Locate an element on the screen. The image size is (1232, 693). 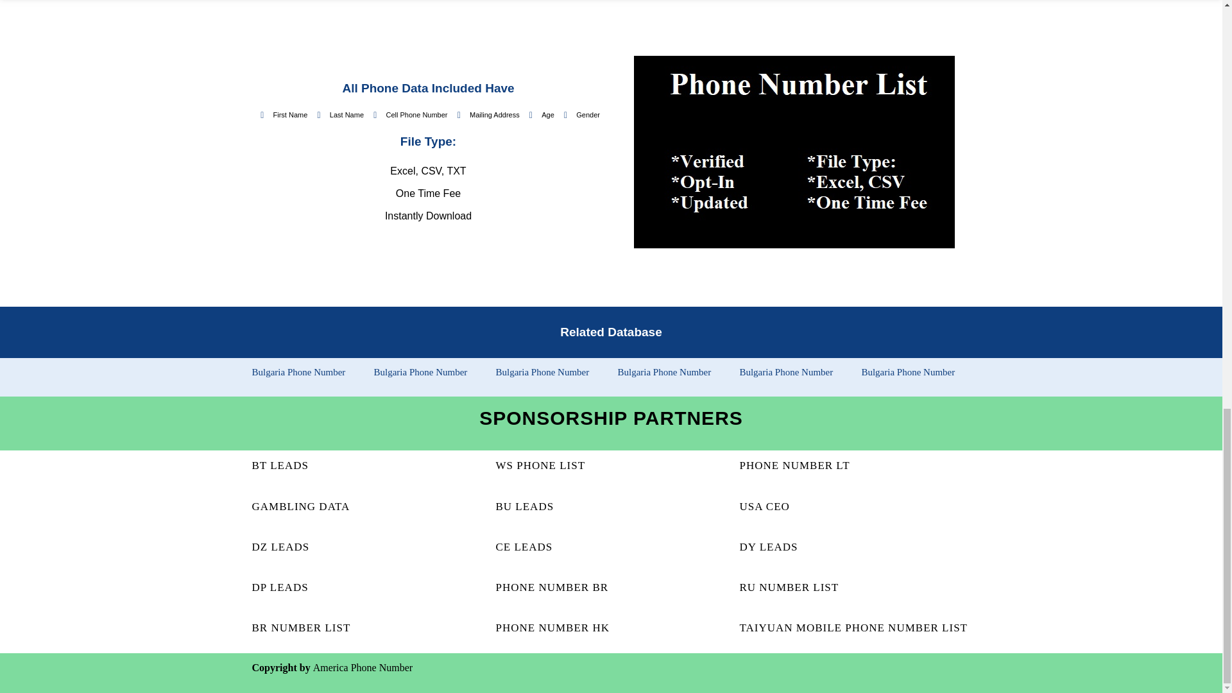
BR NUMBER LIST is located at coordinates (300, 628).